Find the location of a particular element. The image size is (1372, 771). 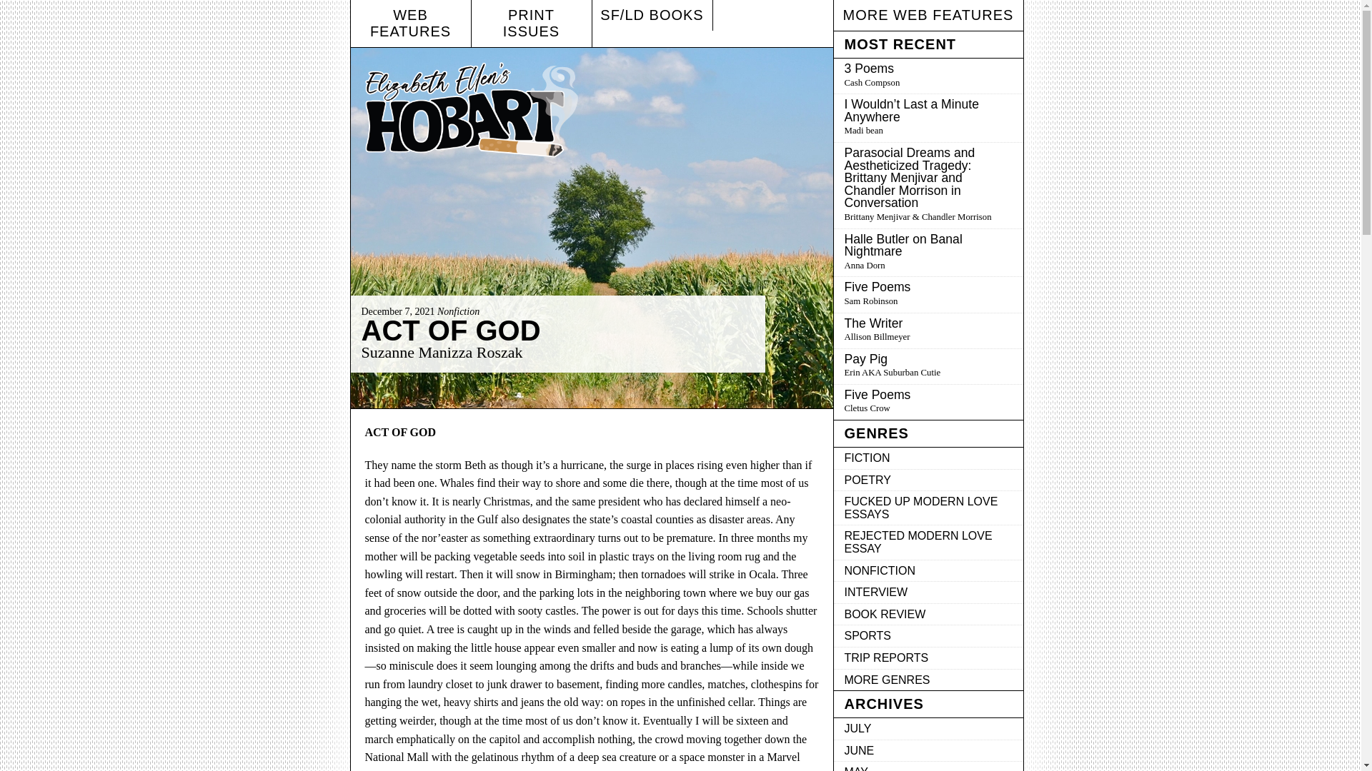

REJECTED MODERN LOVE ESSAY is located at coordinates (928, 543).